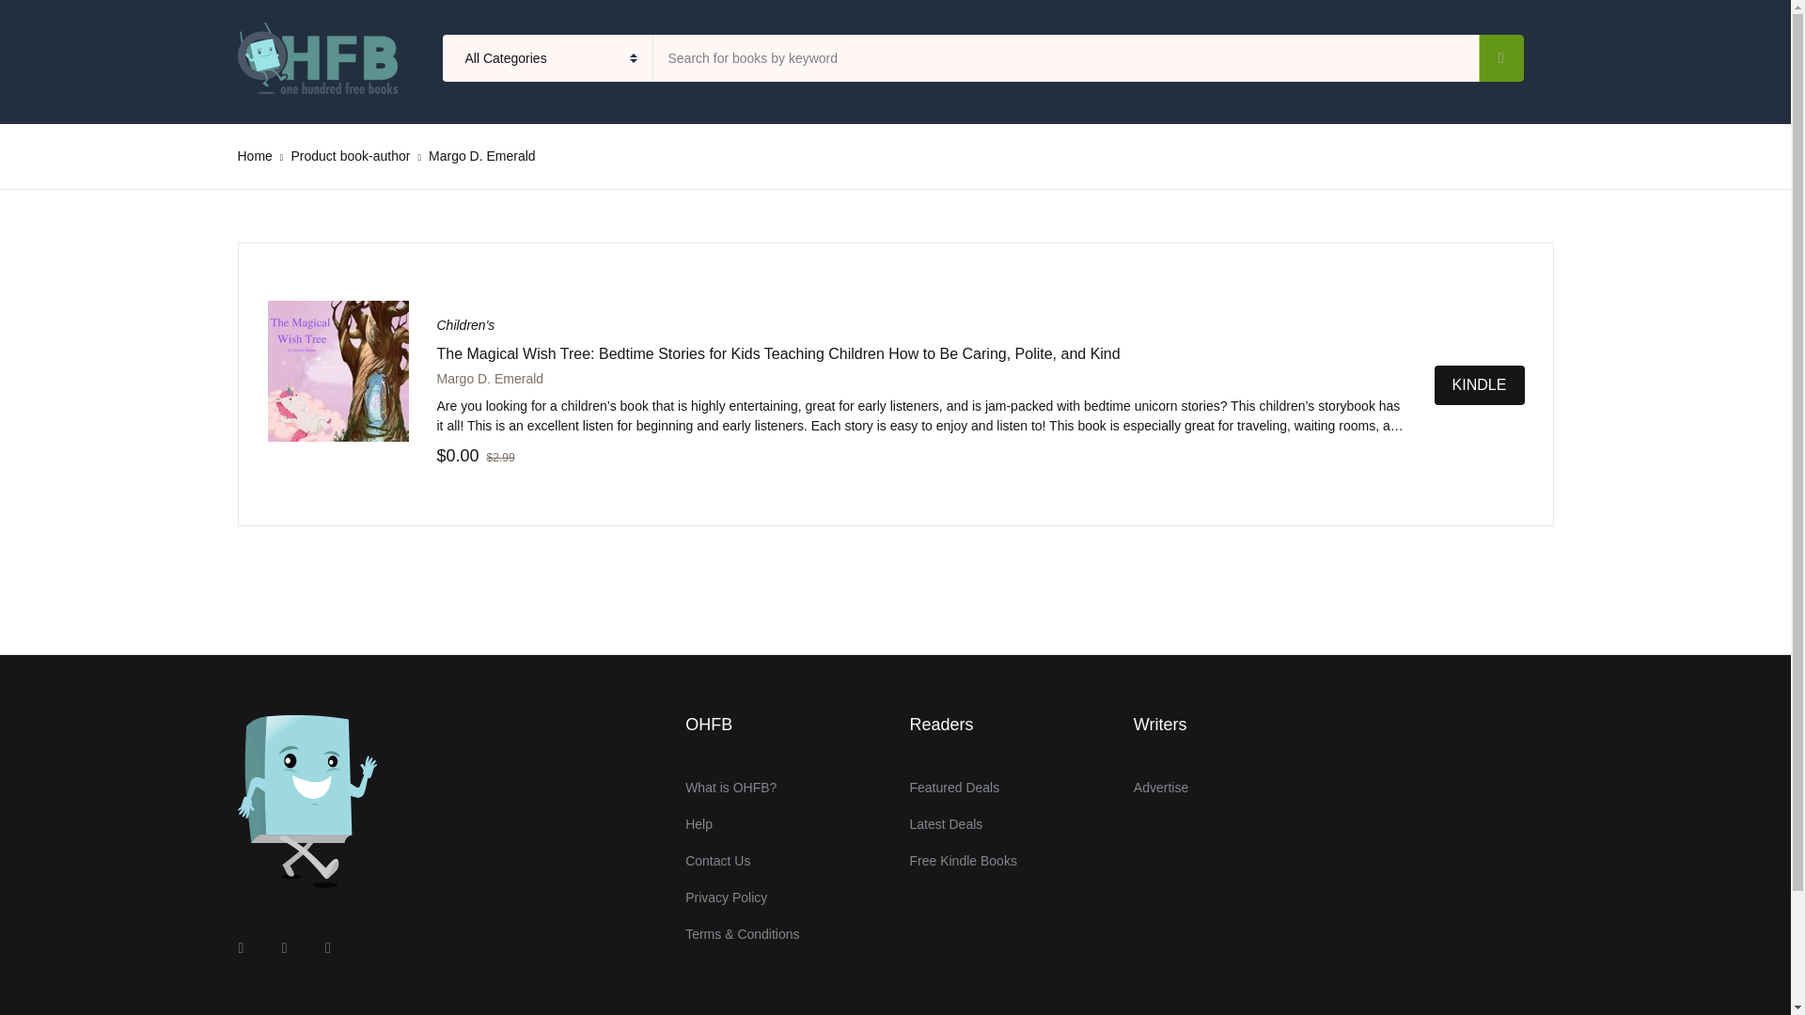 This screenshot has height=1015, width=1805. I want to click on Free Kindle Books, so click(963, 861).